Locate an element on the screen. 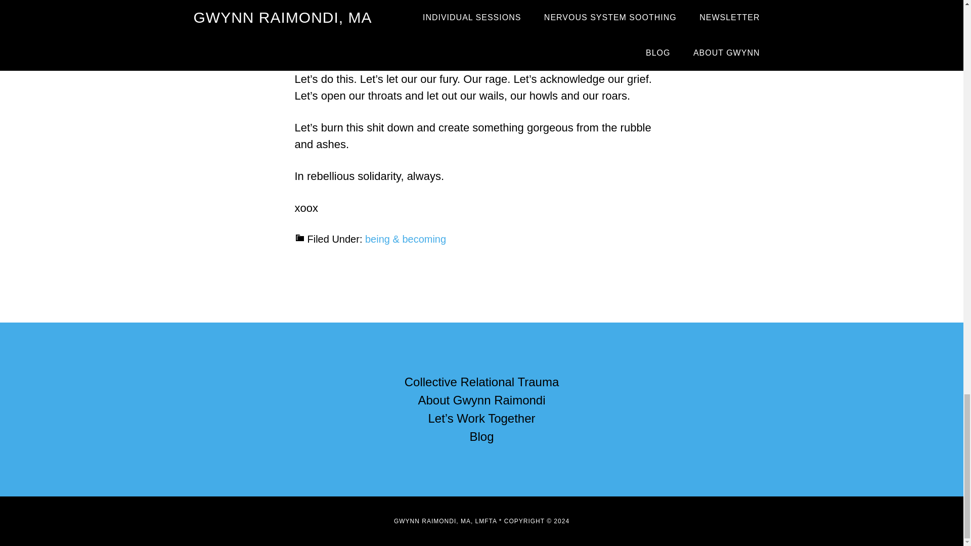 Image resolution: width=971 pixels, height=546 pixels. Collective Relational Trauma is located at coordinates (481, 381).